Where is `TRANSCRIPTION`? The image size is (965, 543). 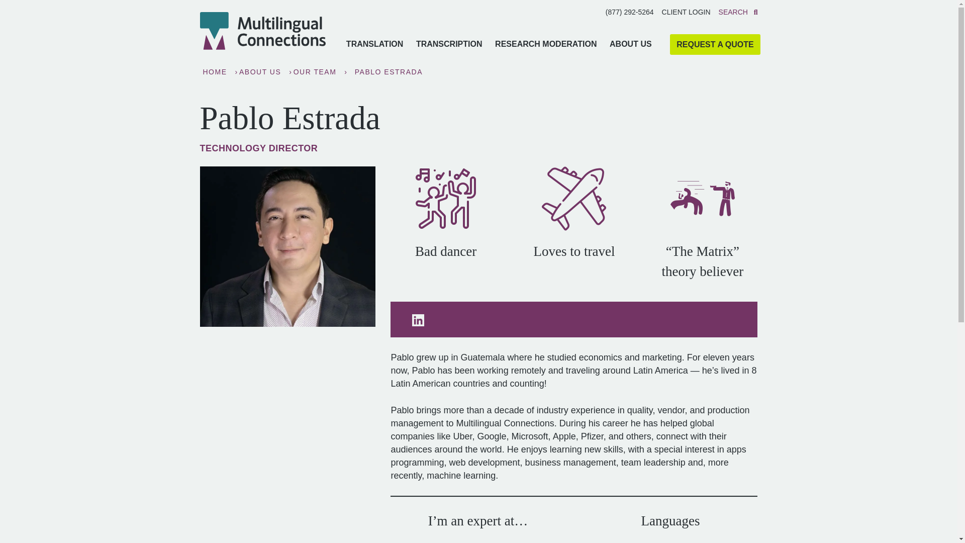 TRANSCRIPTION is located at coordinates (448, 49).